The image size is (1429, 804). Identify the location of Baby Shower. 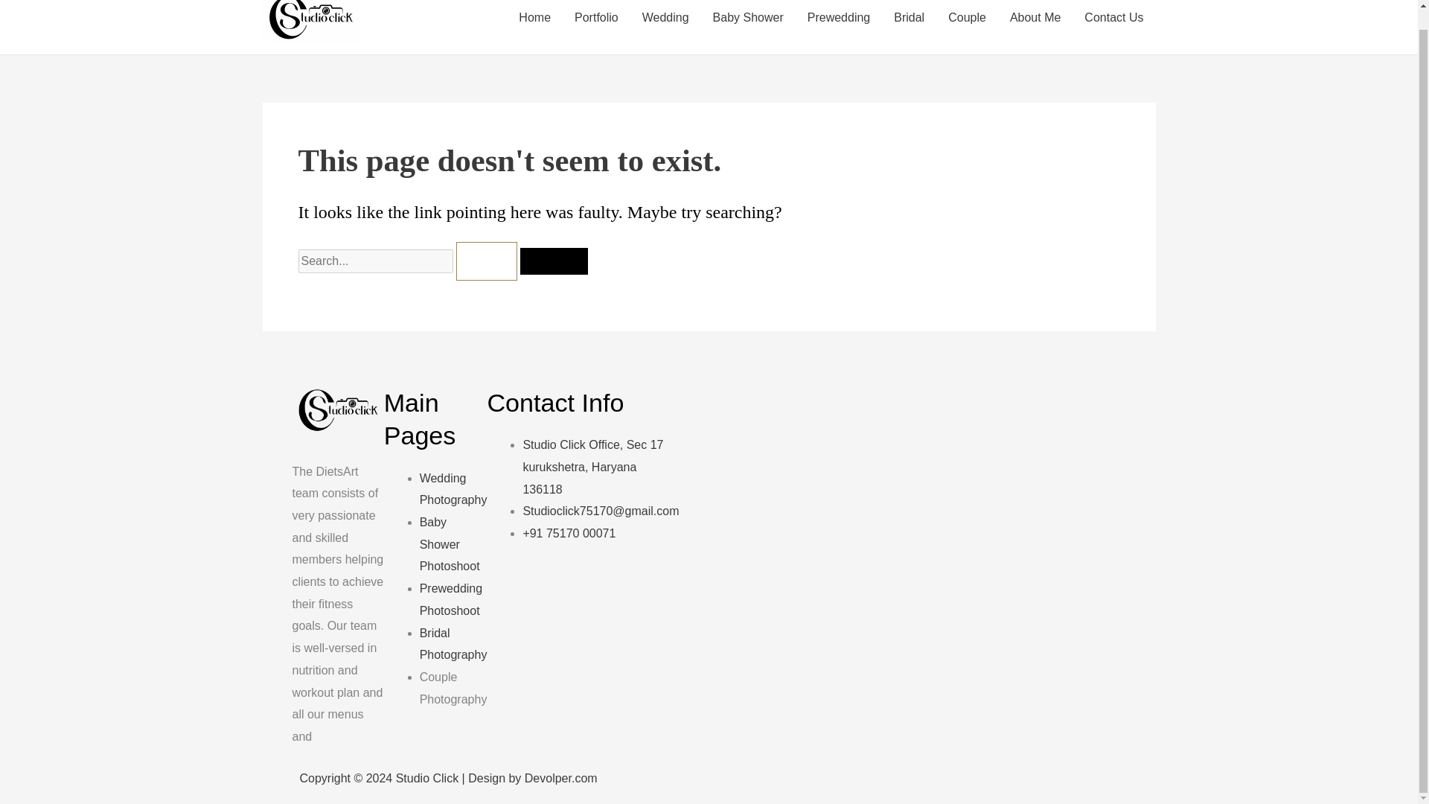
(749, 24).